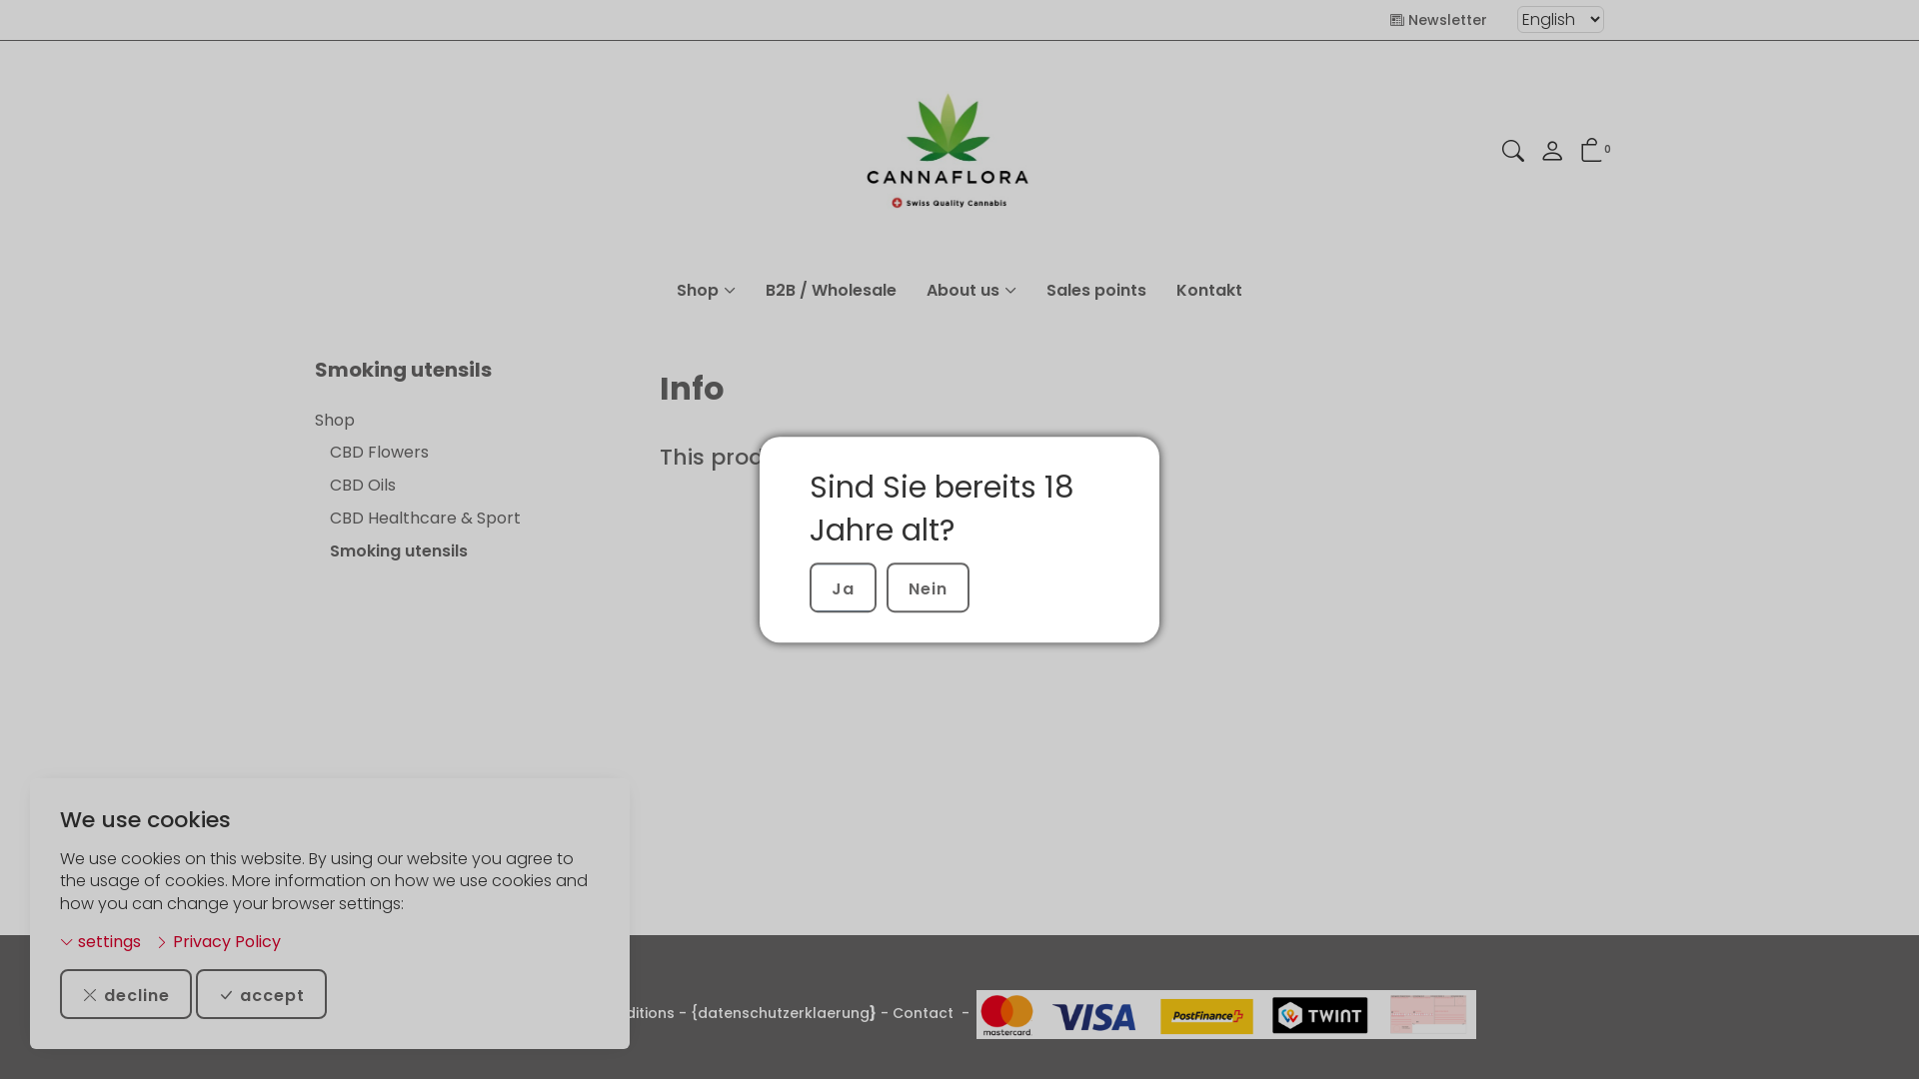  Describe the element at coordinates (465, 422) in the screenshot. I see `Shop` at that location.